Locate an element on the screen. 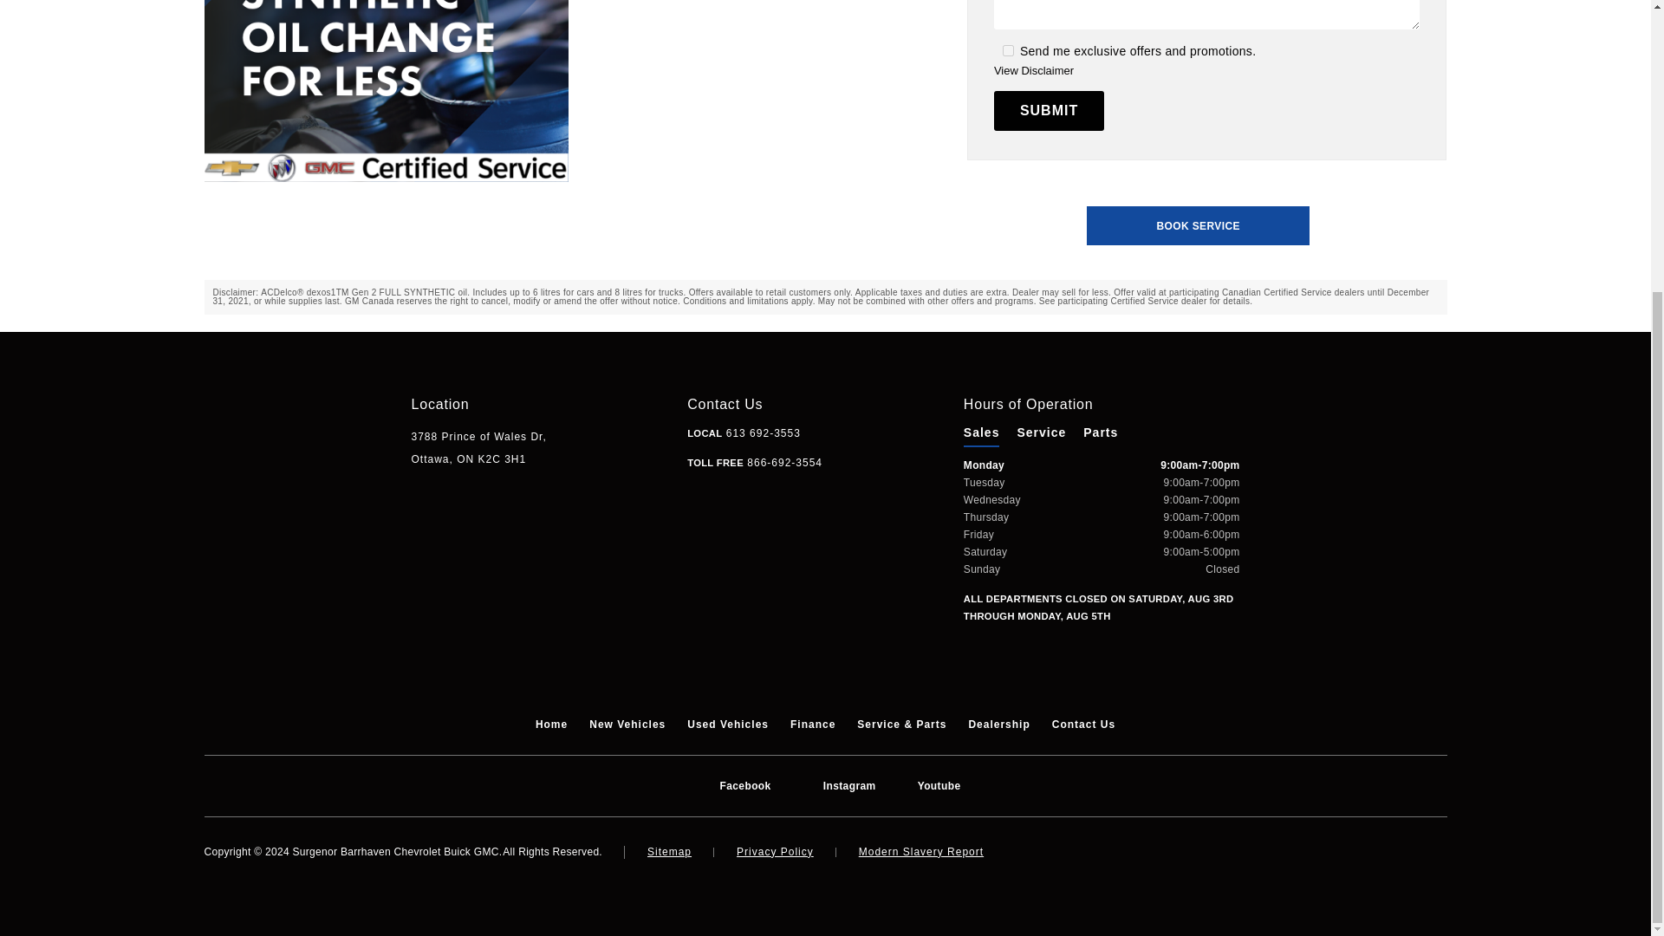  GET A FULL SYNTHETIC OIL CHANGE FOR LESS is located at coordinates (387, 91).